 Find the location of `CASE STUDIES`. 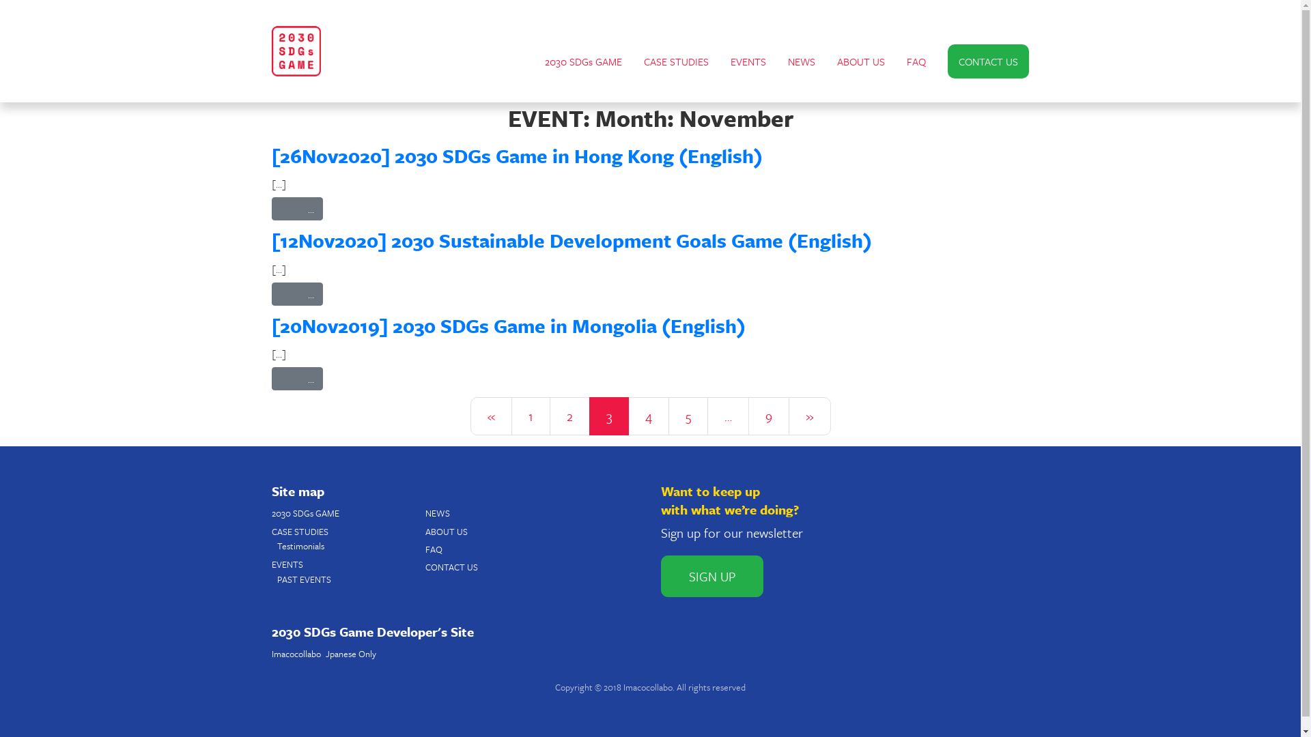

CASE STUDIES is located at coordinates (676, 61).